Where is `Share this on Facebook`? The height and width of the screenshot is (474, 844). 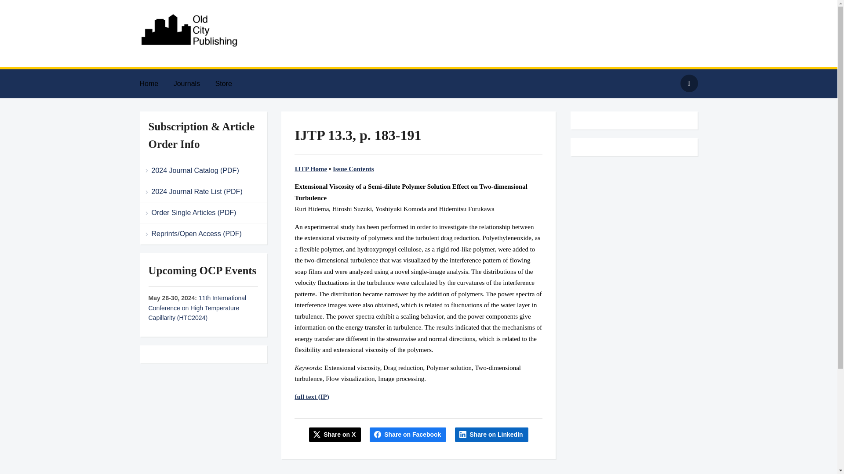
Share this on Facebook is located at coordinates (408, 434).